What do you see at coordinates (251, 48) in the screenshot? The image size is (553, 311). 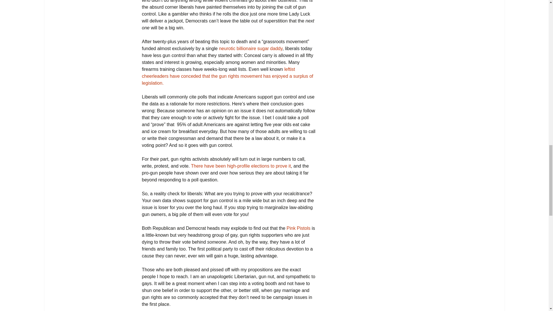 I see `neurotic billionaire sugar daddy` at bounding box center [251, 48].